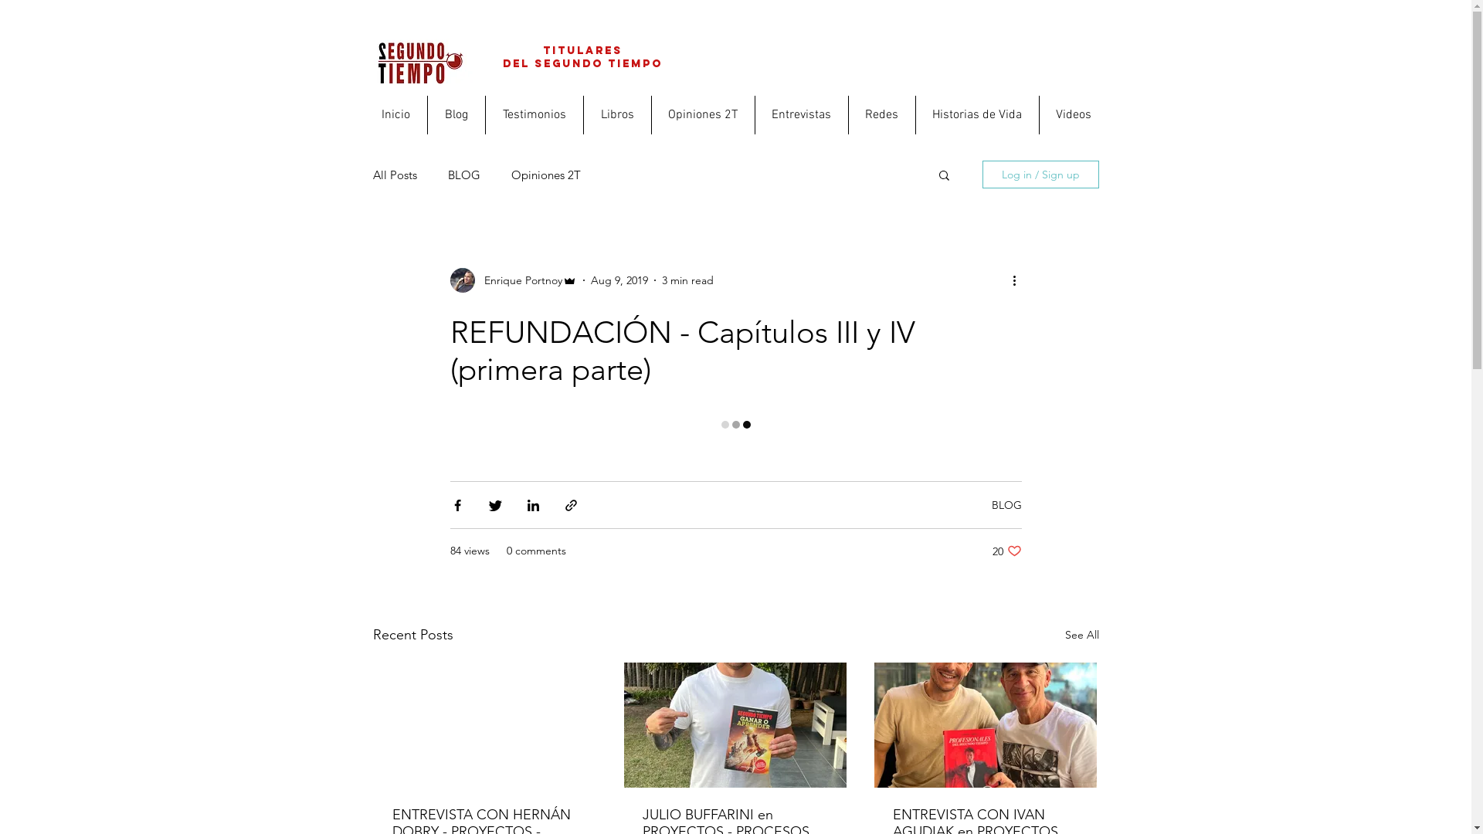  What do you see at coordinates (612, 115) in the screenshot?
I see `Libros` at bounding box center [612, 115].